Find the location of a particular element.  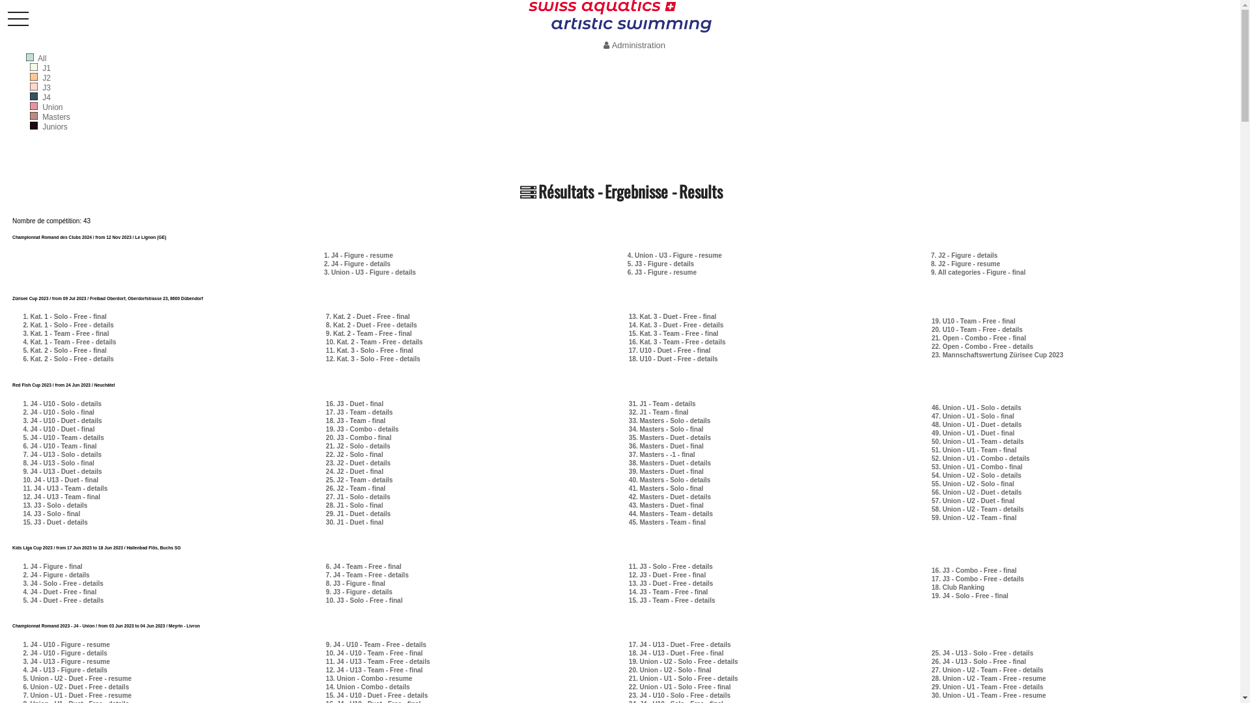

41. Masters - Solo - final is located at coordinates (666, 488).